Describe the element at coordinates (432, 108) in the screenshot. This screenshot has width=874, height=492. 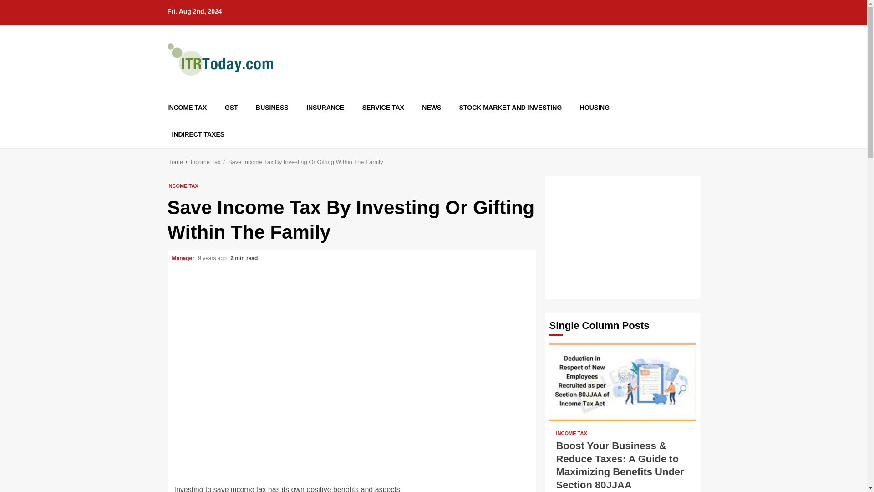
I see `NEWS` at that location.